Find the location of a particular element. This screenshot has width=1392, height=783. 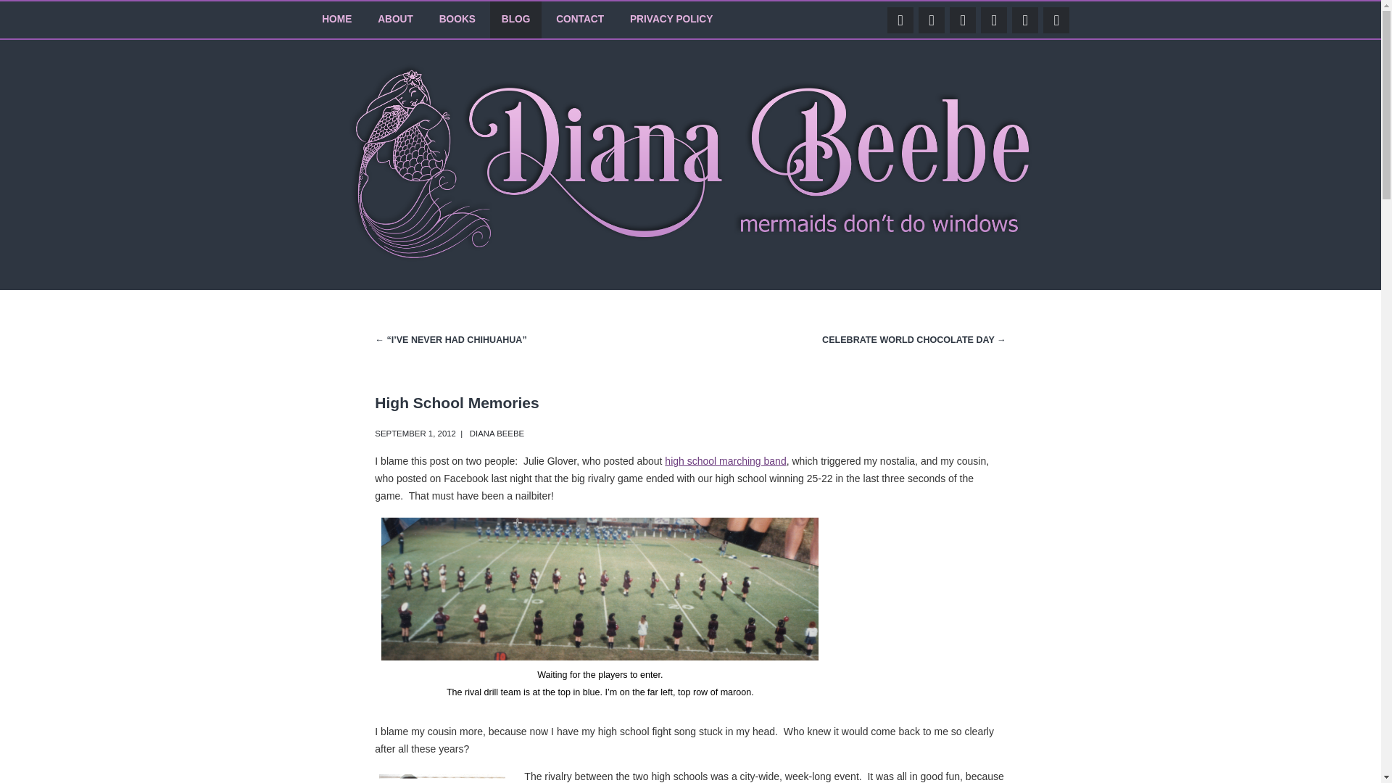

Diana Beebe, science fiction, middle grade fiction, fantasy is located at coordinates (442, 779).